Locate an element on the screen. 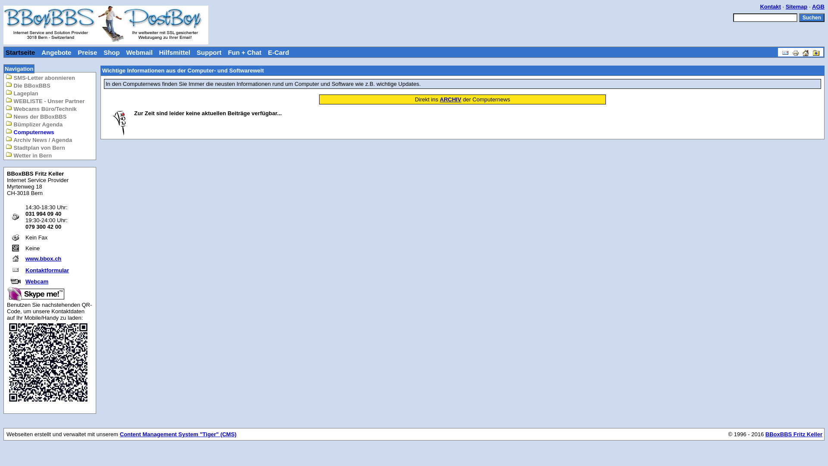  Sitemap is located at coordinates (797, 7).